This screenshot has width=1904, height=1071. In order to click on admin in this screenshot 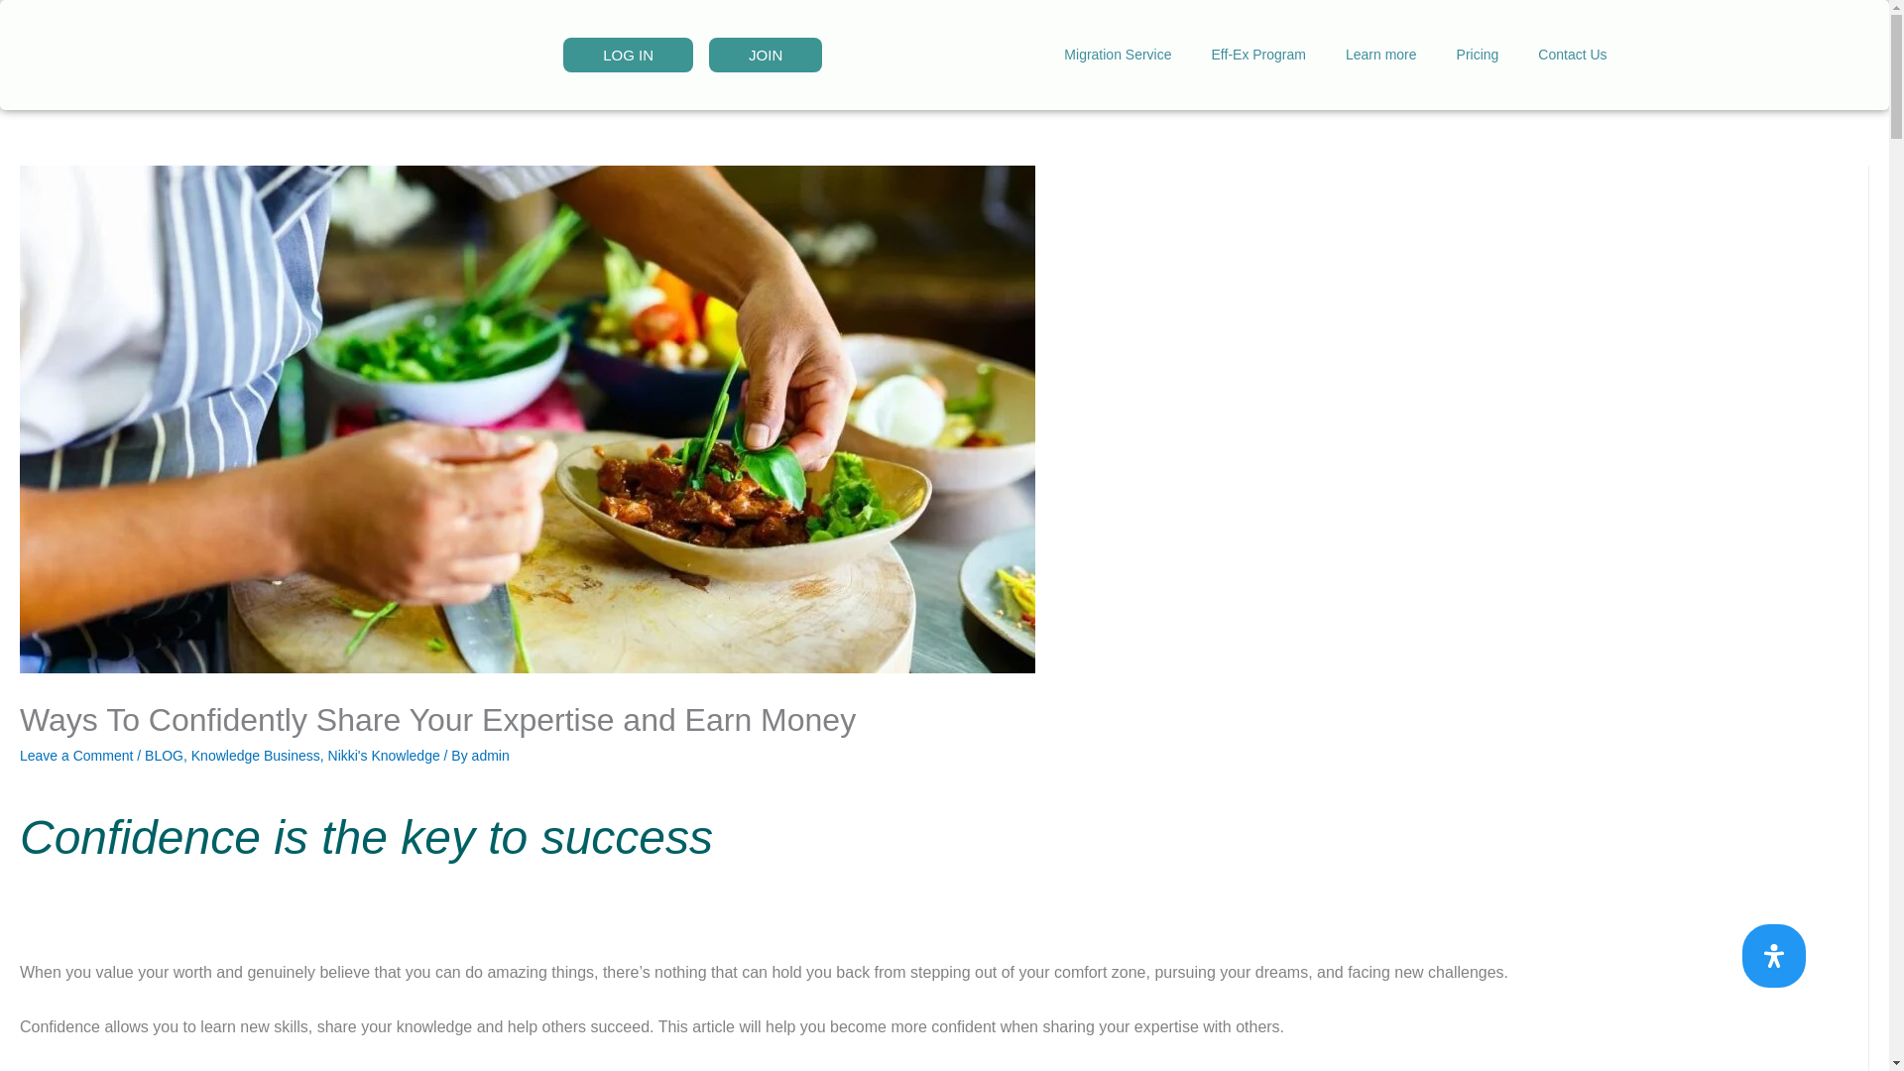, I will do `click(491, 756)`.